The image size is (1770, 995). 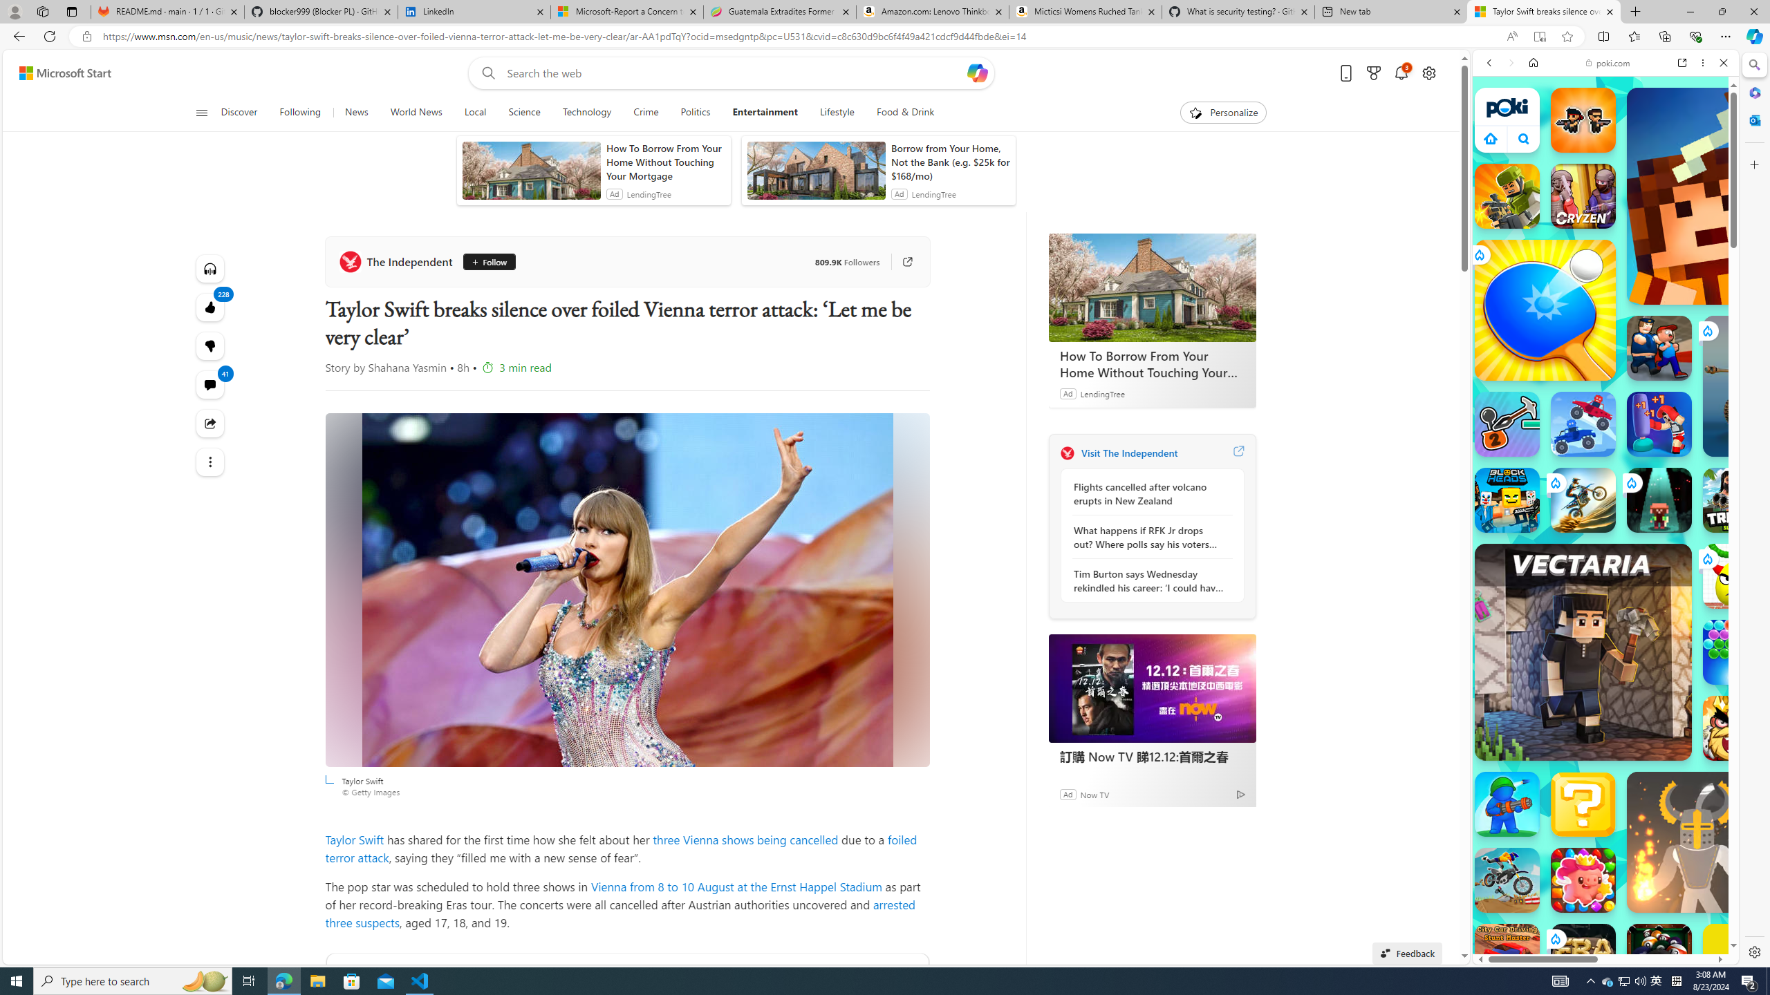 I want to click on Hills of Steel Hills of Steel poki.com, so click(x=1536, y=666).